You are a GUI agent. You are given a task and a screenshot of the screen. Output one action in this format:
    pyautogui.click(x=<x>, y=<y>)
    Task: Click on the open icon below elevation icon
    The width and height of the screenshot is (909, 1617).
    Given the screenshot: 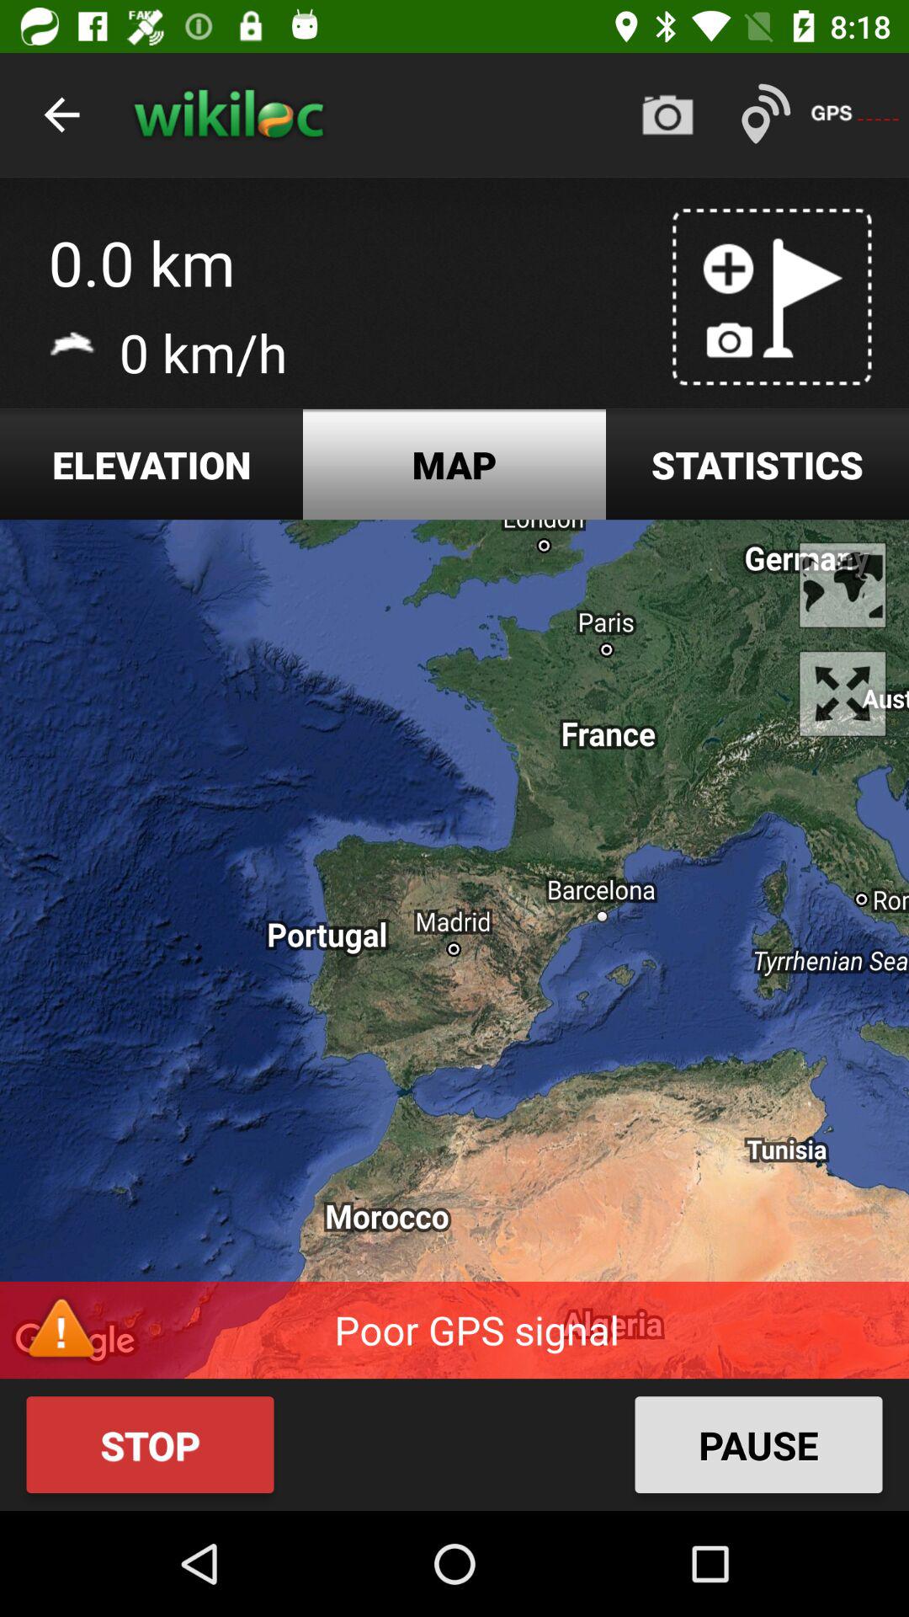 What is the action you would take?
    pyautogui.click(x=454, y=949)
    